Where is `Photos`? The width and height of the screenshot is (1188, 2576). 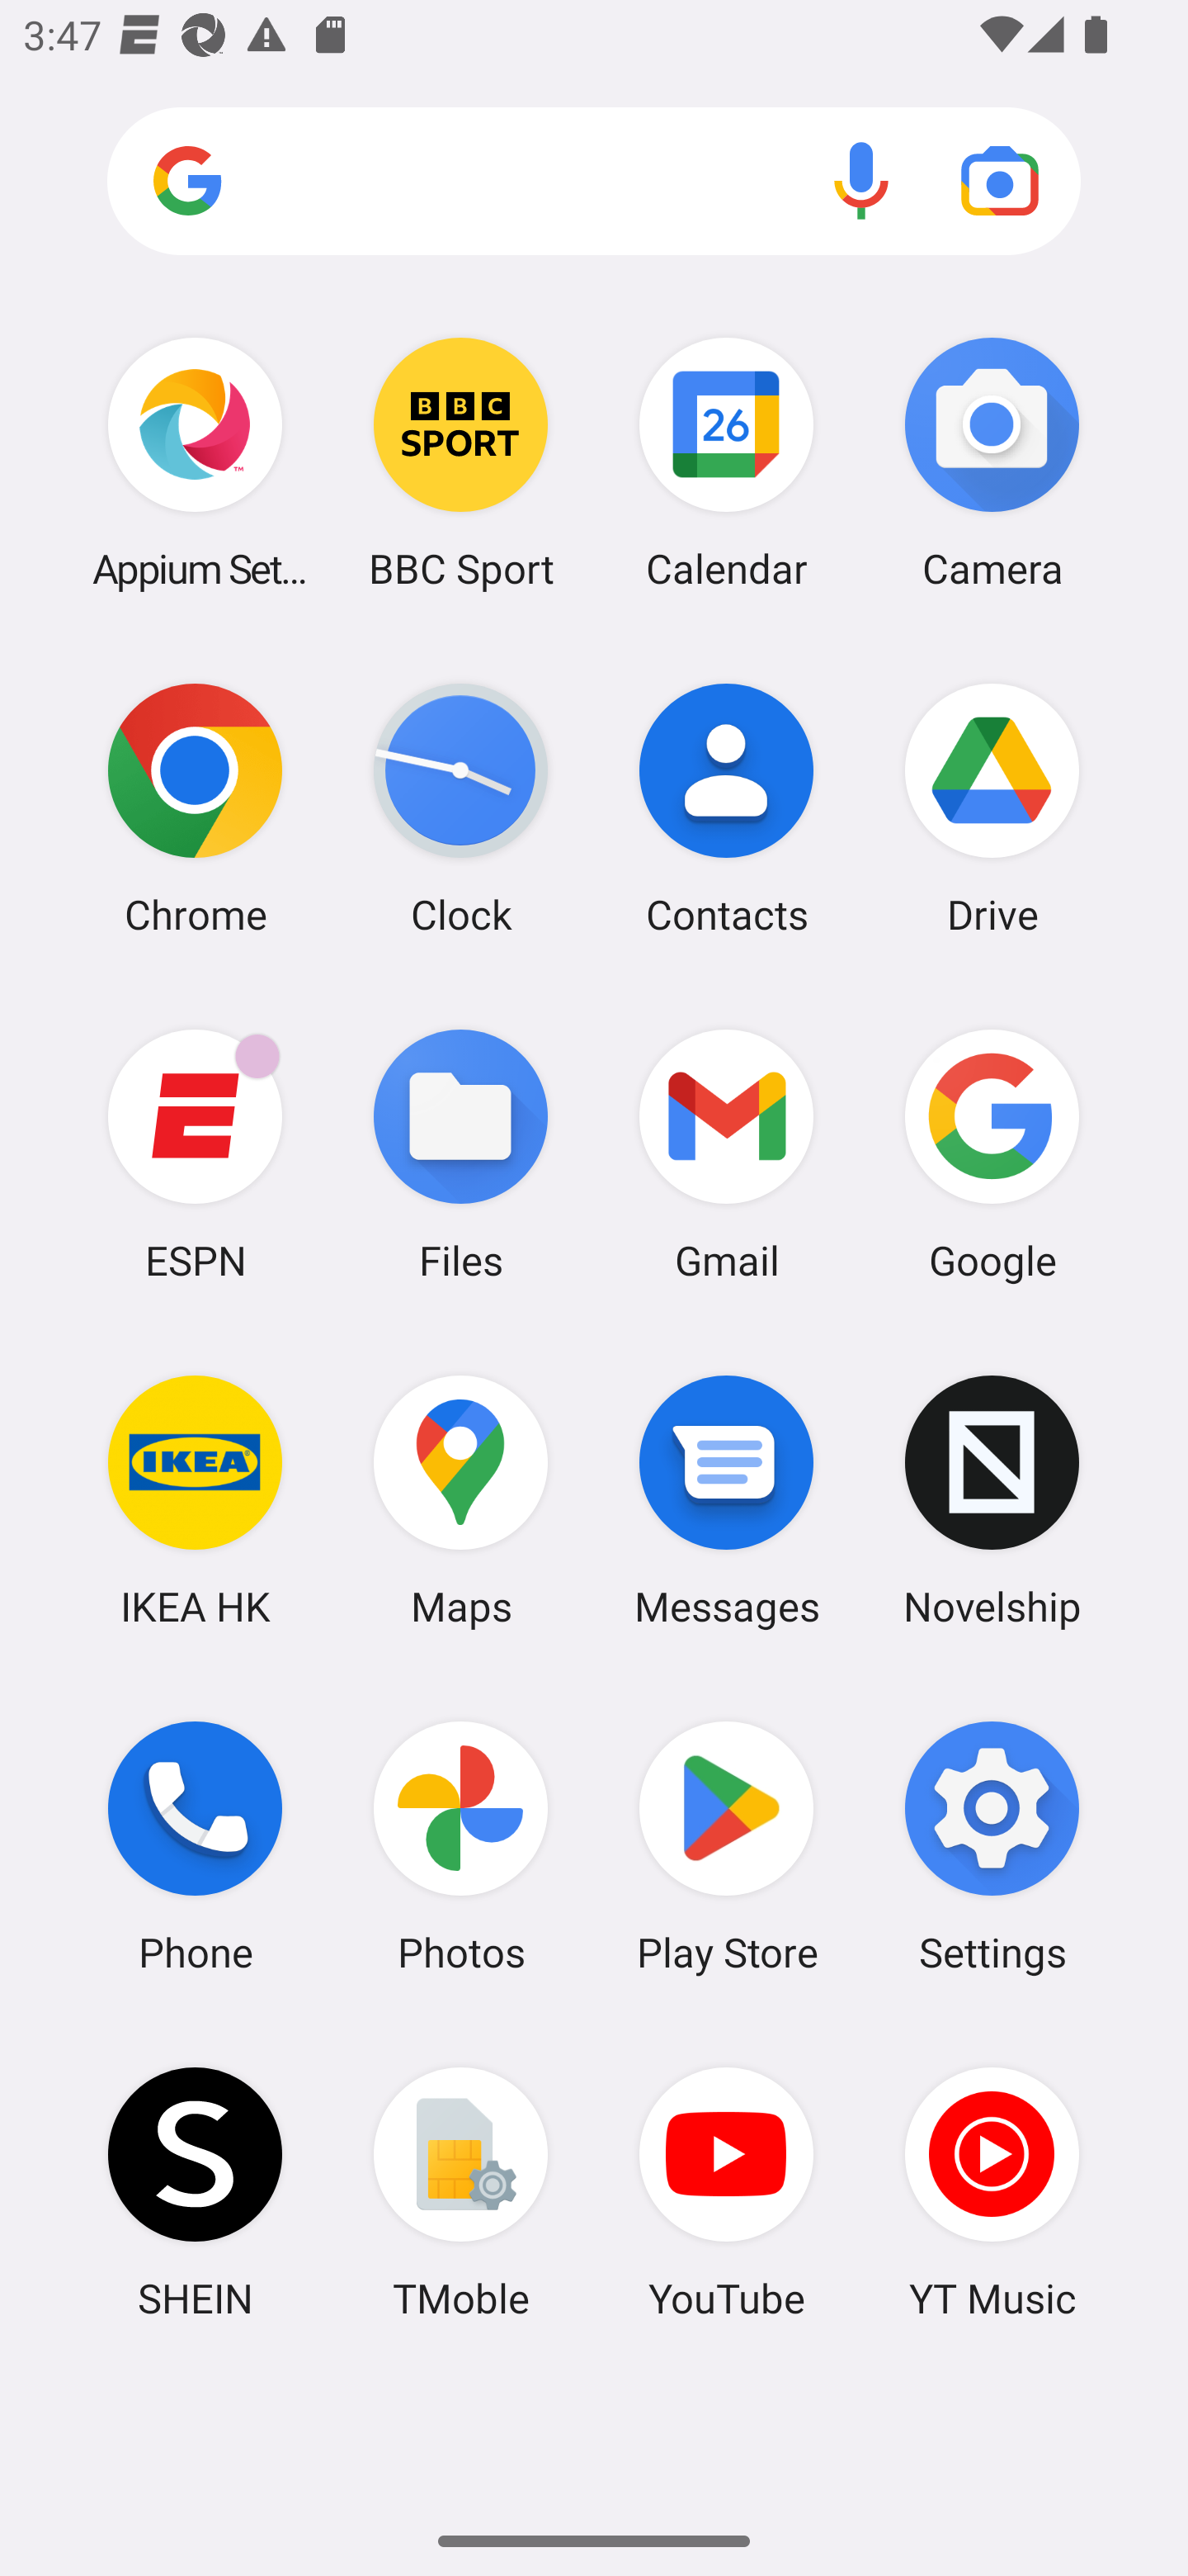 Photos is located at coordinates (460, 1847).